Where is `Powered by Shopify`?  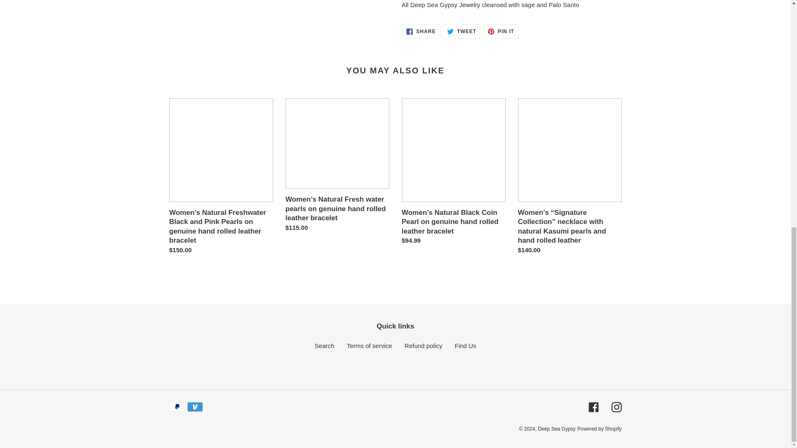 Powered by Shopify is located at coordinates (594, 407).